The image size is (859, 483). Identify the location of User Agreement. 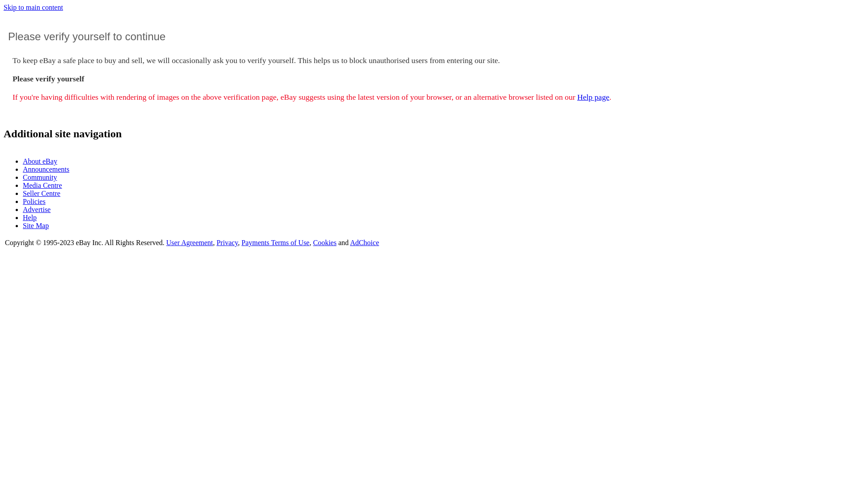
(190, 242).